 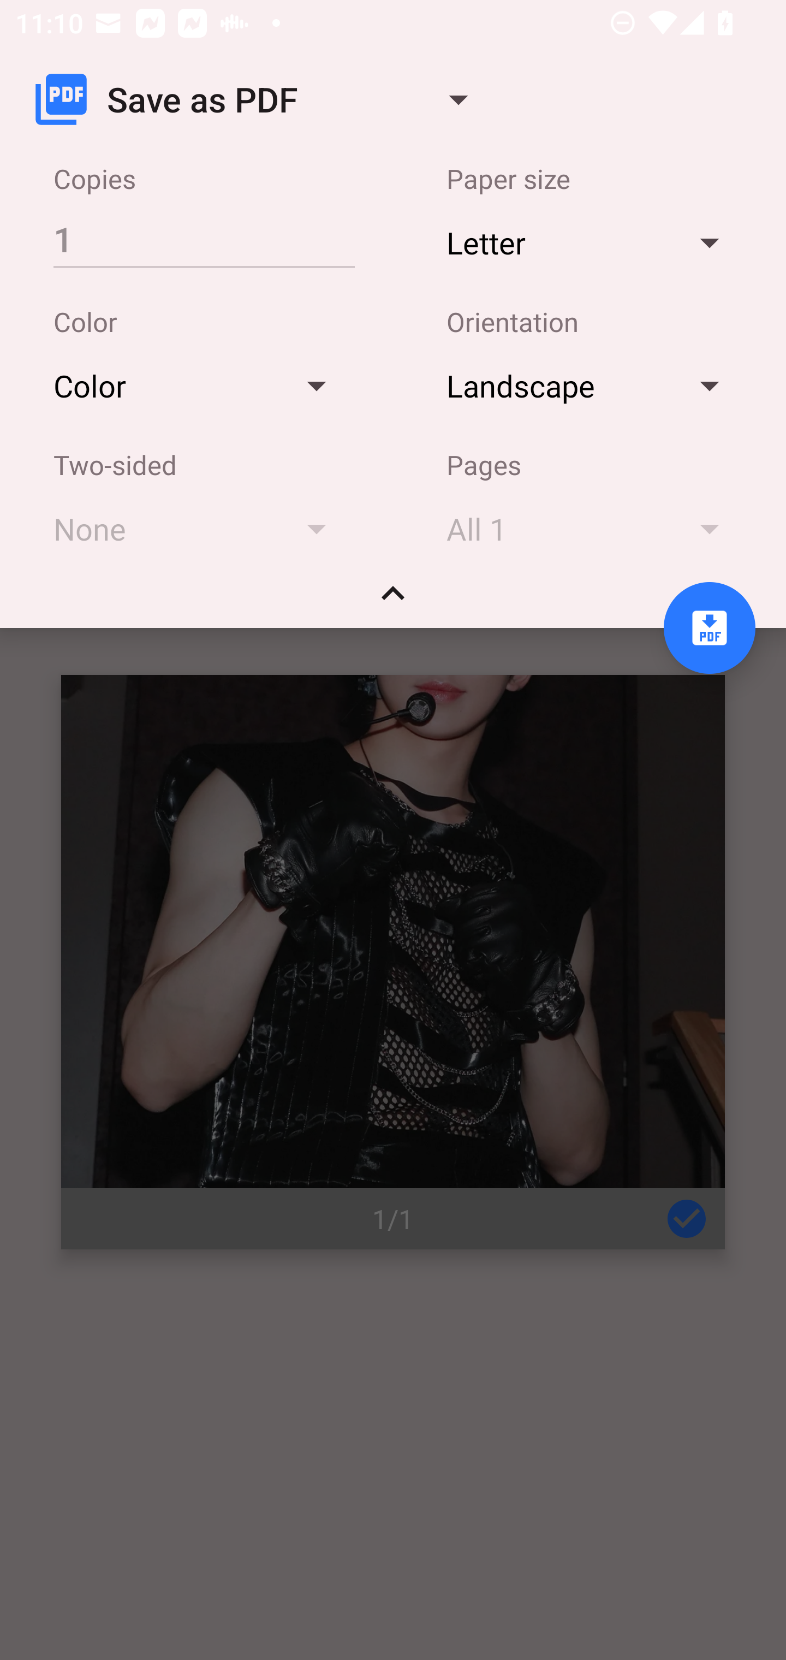 I want to click on Save to PDF, so click(x=709, y=628).